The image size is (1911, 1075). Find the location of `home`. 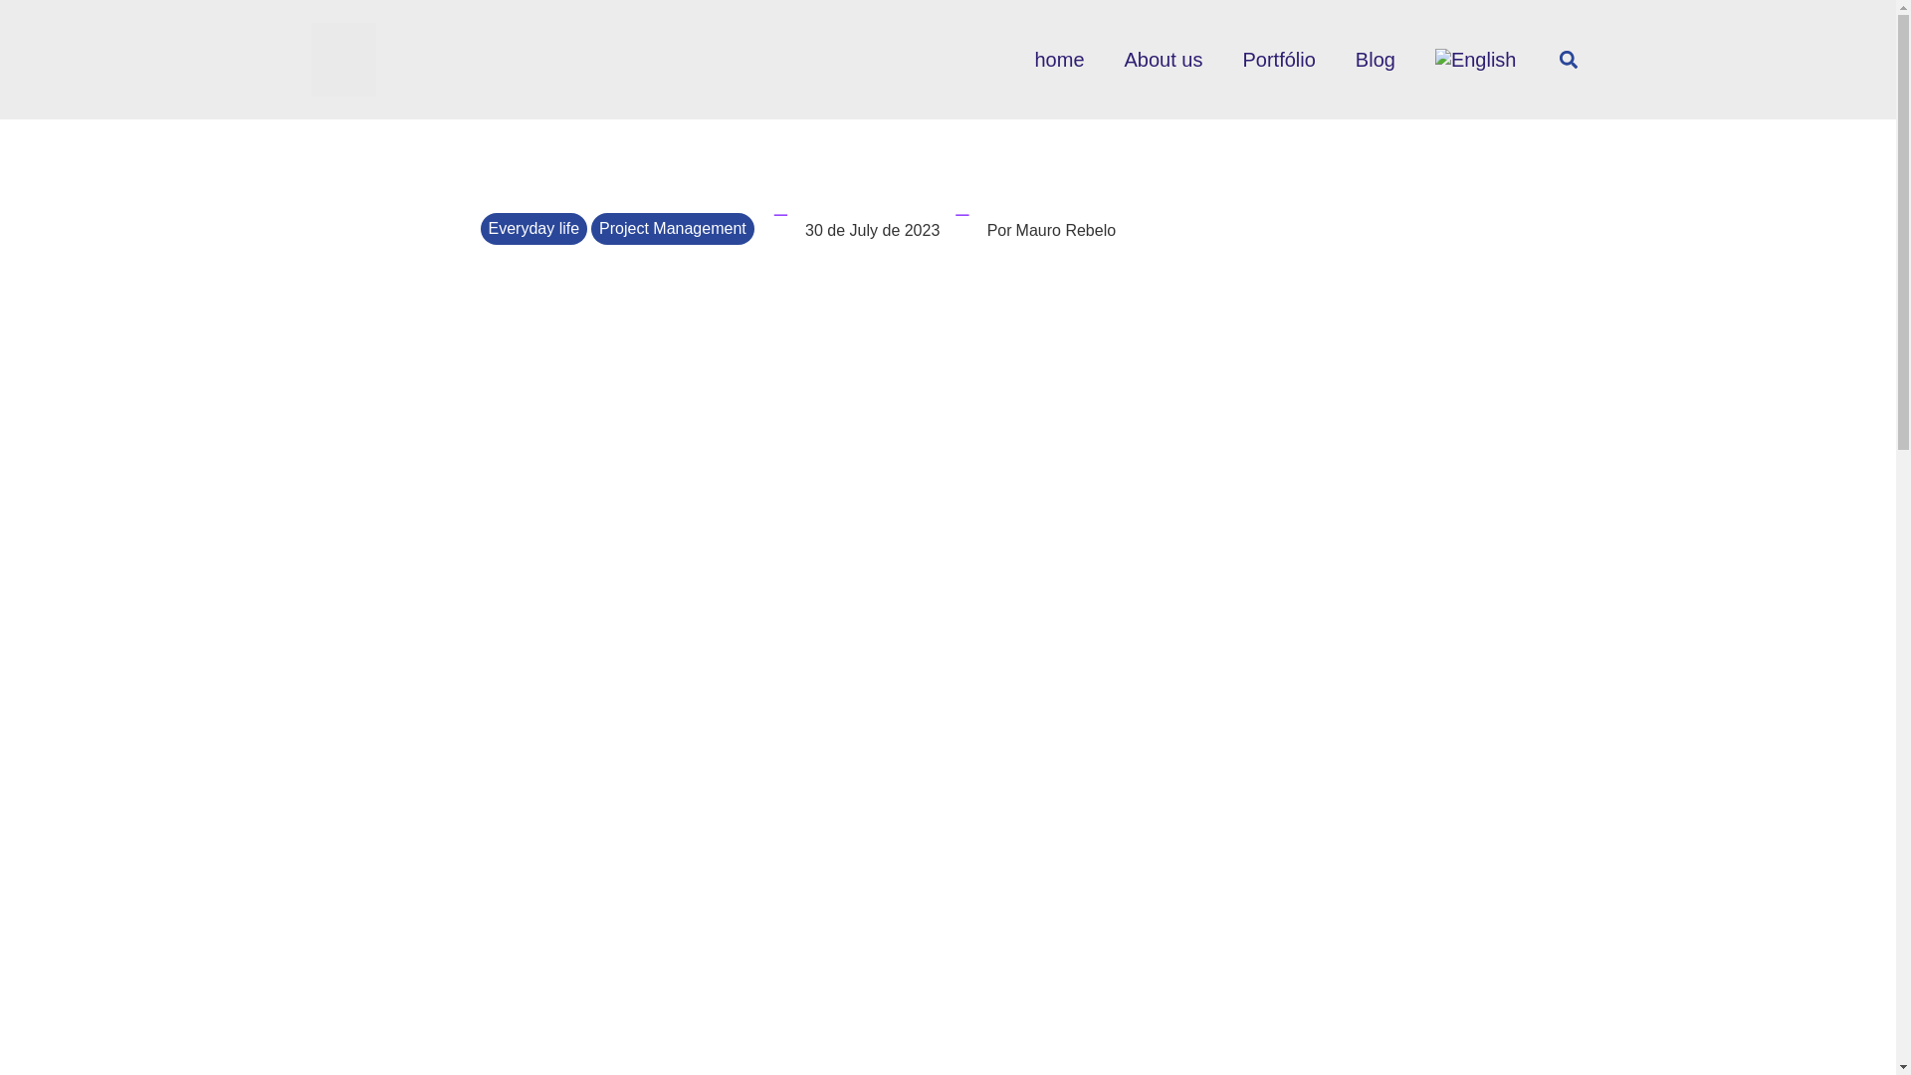

home is located at coordinates (1059, 60).